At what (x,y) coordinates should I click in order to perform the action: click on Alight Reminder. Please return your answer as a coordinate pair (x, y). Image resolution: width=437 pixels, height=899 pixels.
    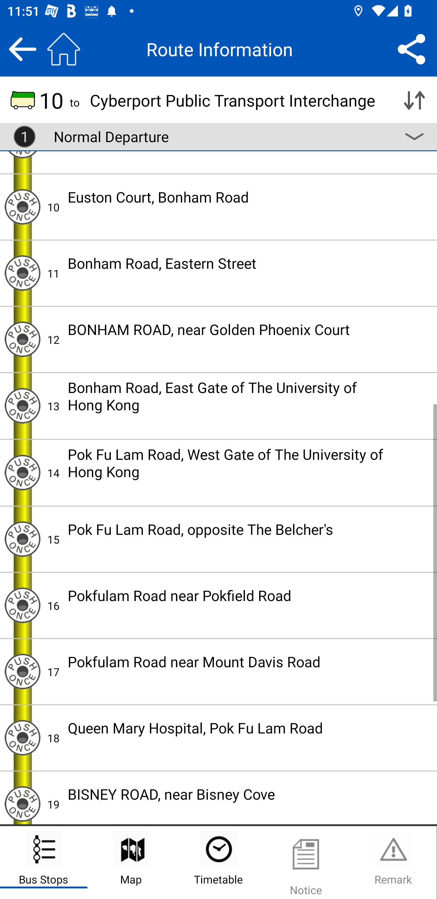
    Looking at the image, I should click on (22, 472).